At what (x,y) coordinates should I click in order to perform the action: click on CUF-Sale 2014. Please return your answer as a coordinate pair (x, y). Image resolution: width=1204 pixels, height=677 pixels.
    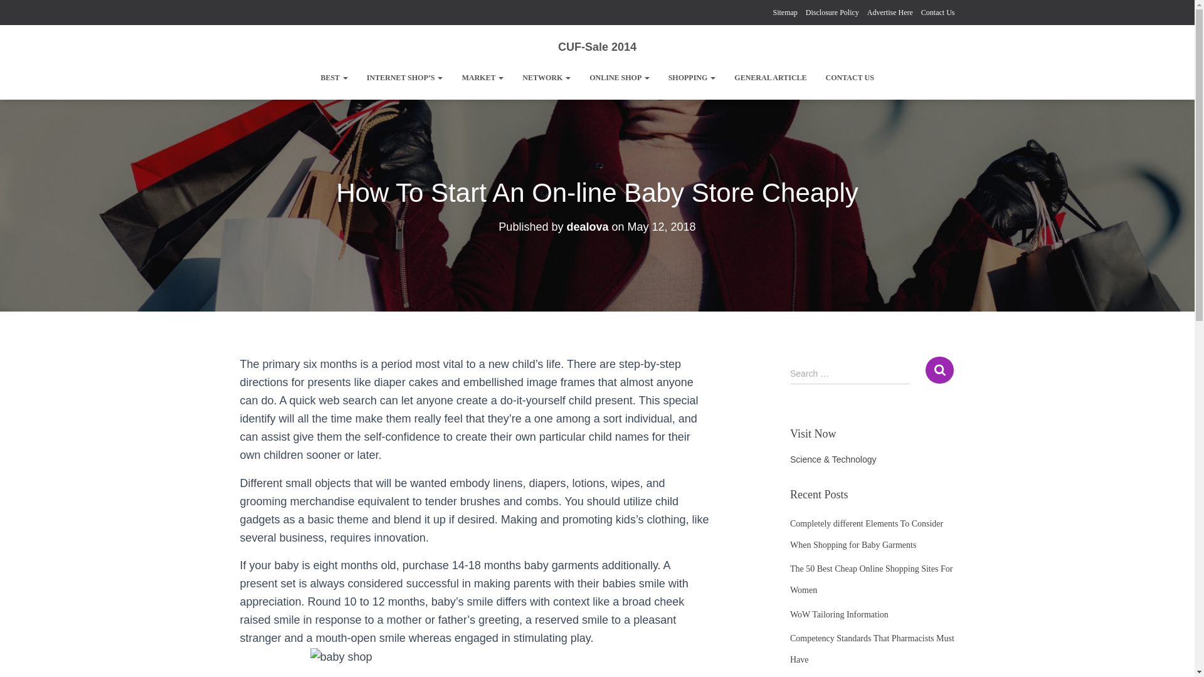
    Looking at the image, I should click on (597, 46).